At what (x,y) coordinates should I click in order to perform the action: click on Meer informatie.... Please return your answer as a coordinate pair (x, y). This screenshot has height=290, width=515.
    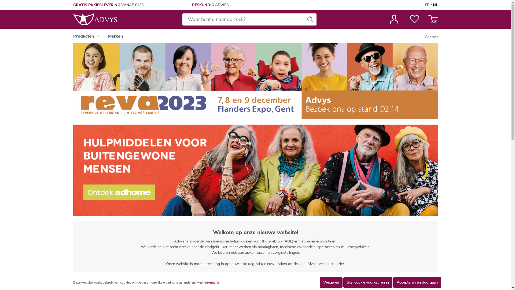
    Looking at the image, I should click on (209, 282).